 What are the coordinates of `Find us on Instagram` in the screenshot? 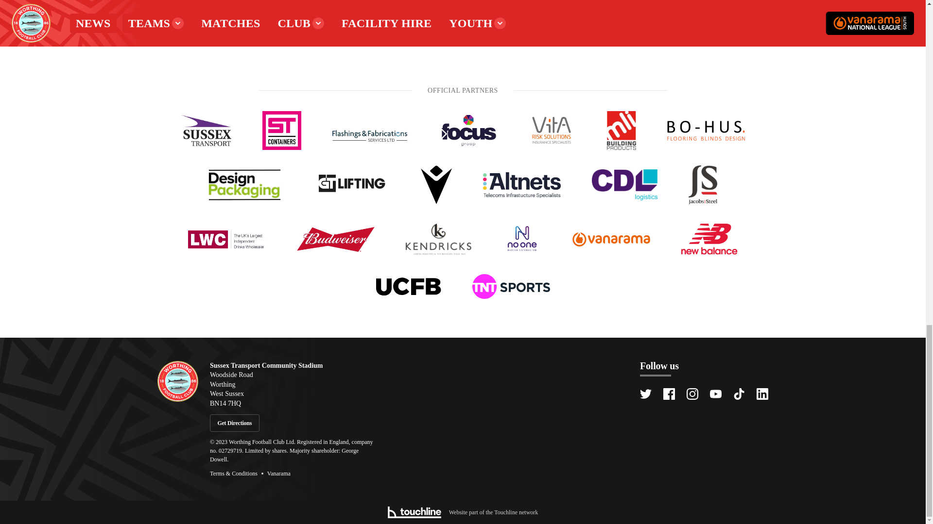 It's located at (692, 394).